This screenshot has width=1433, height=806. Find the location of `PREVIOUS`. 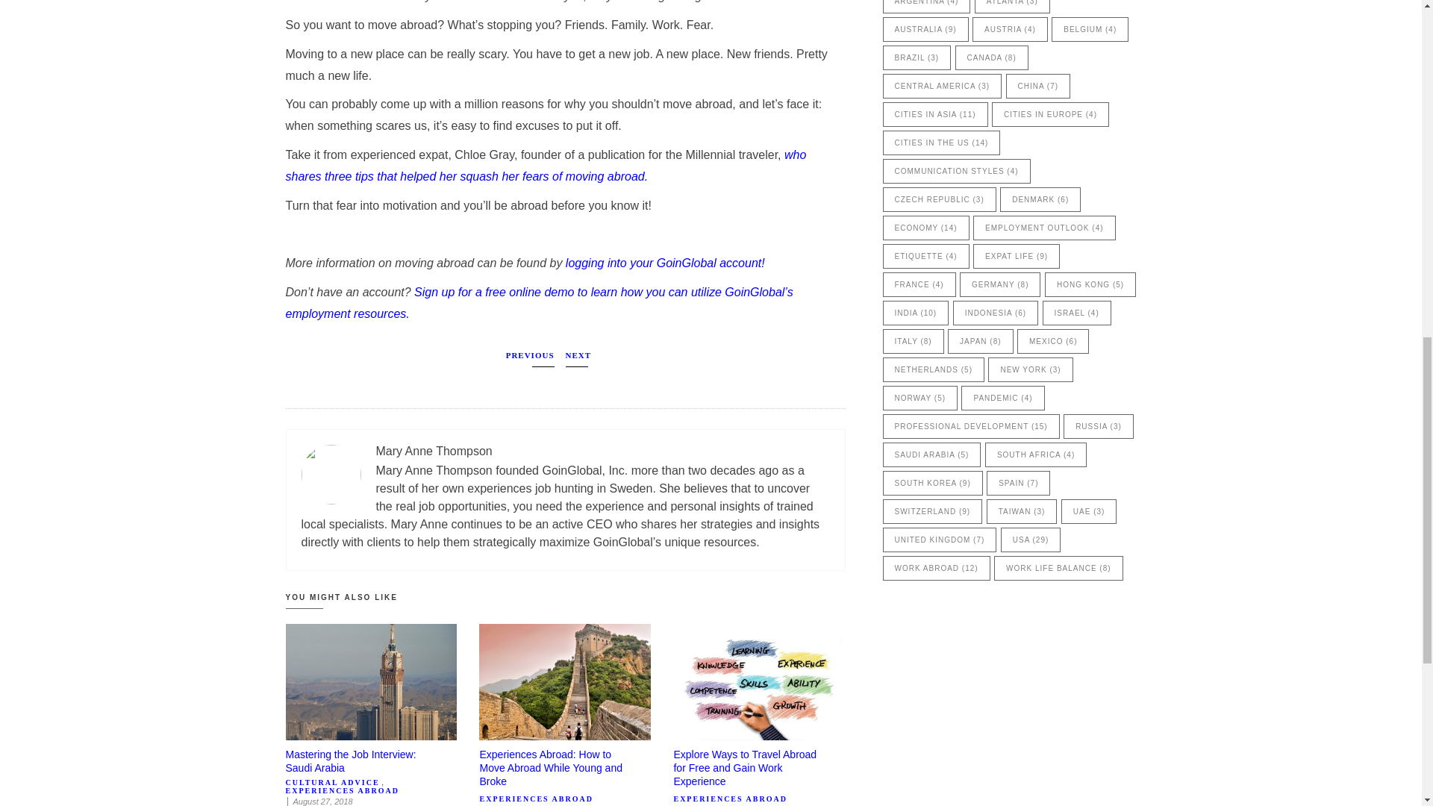

PREVIOUS is located at coordinates (530, 358).